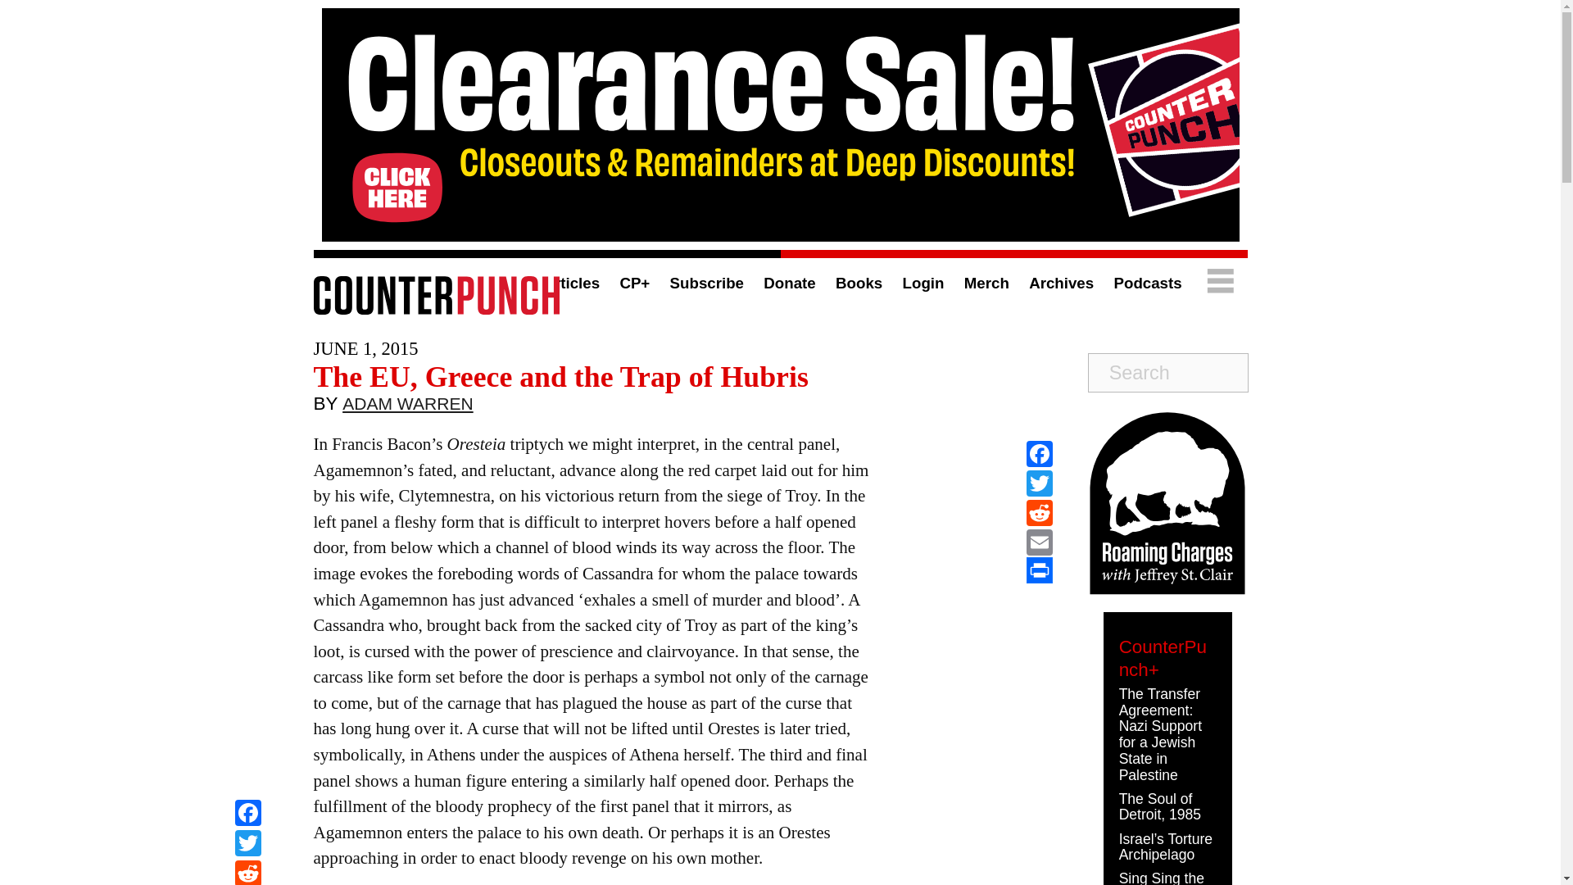  What do you see at coordinates (408, 407) in the screenshot?
I see `ADAM WARREN` at bounding box center [408, 407].